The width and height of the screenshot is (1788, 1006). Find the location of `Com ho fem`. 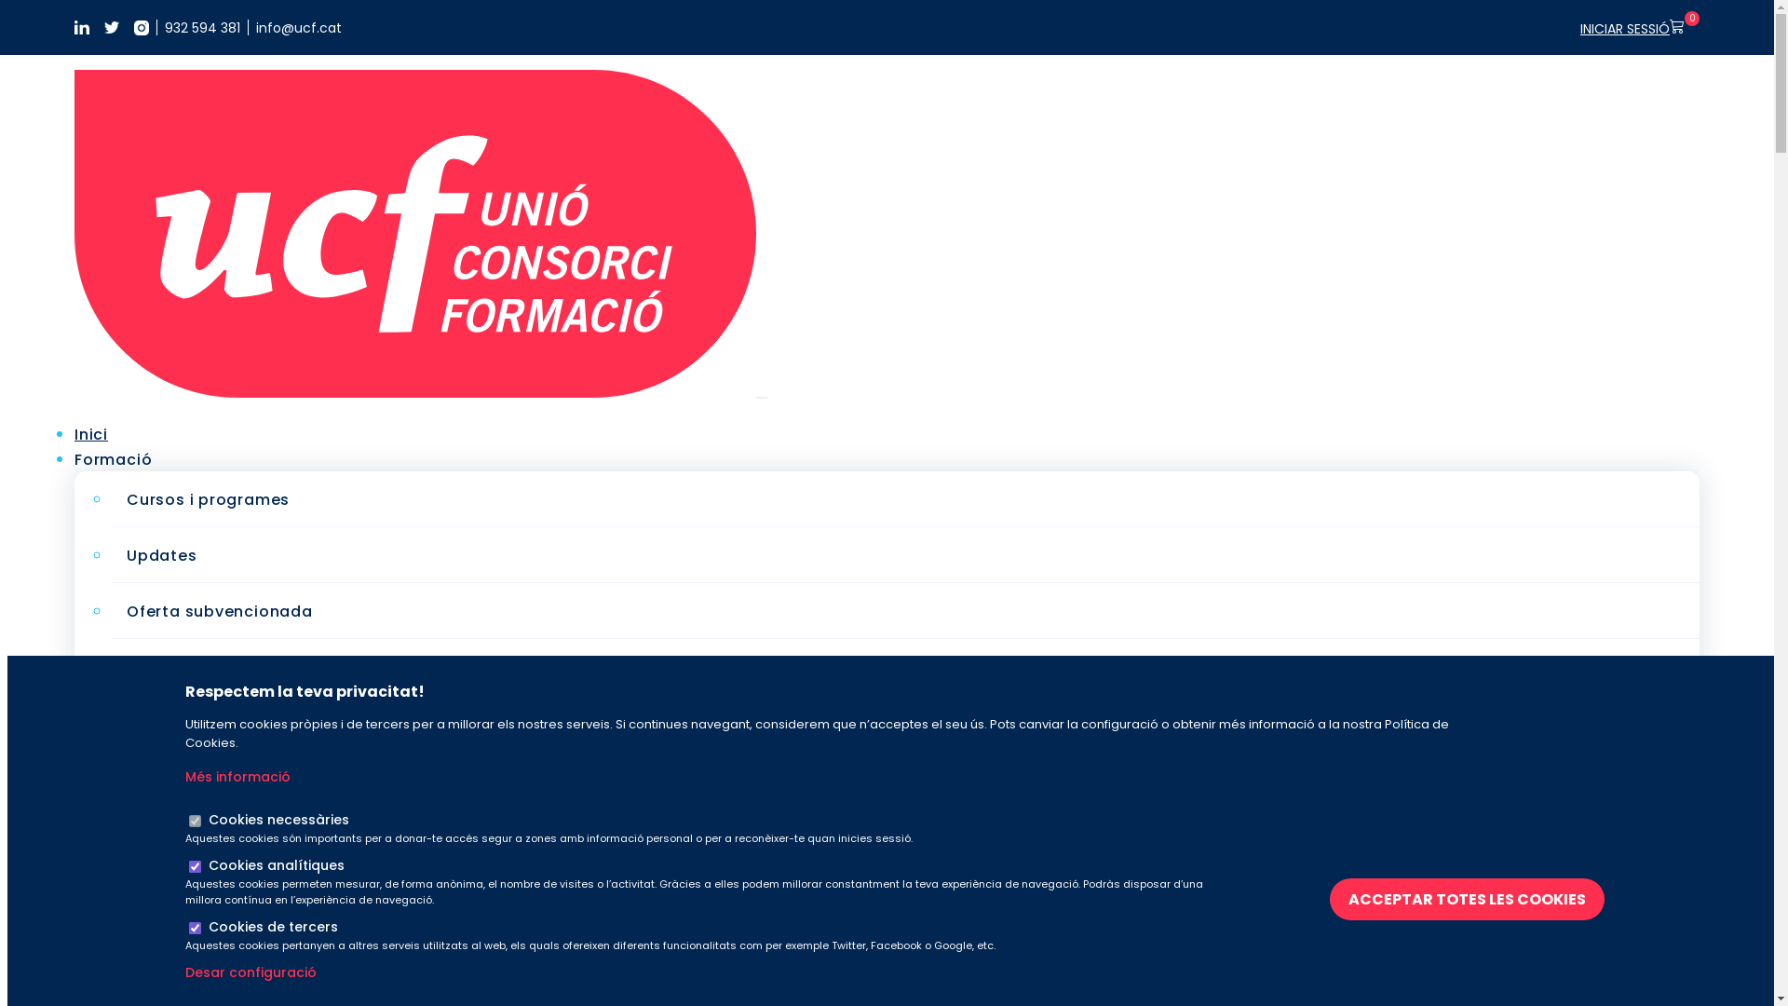

Com ho fem is located at coordinates (177, 935).